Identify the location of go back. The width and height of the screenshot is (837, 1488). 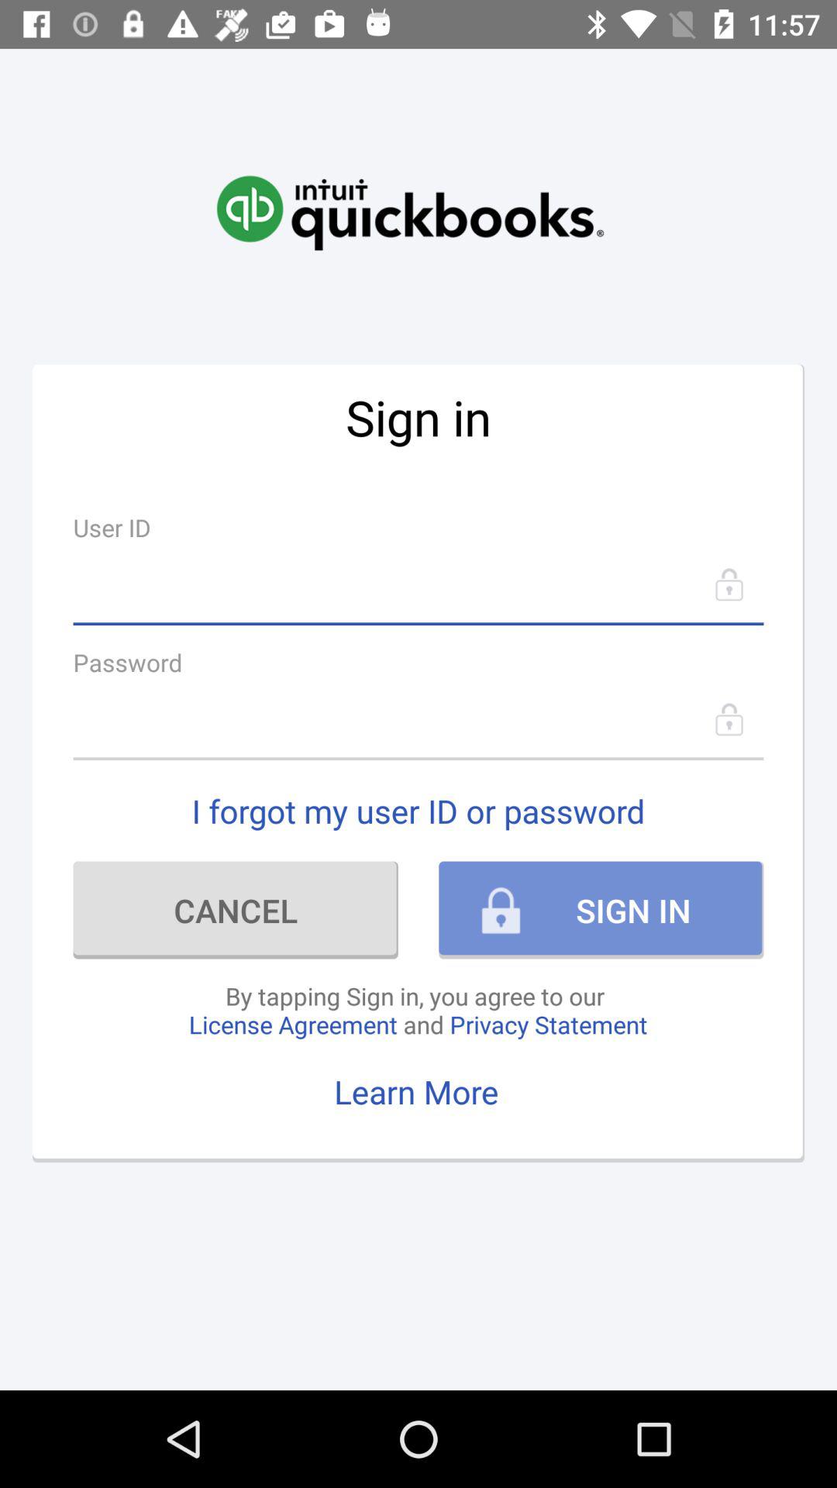
(418, 719).